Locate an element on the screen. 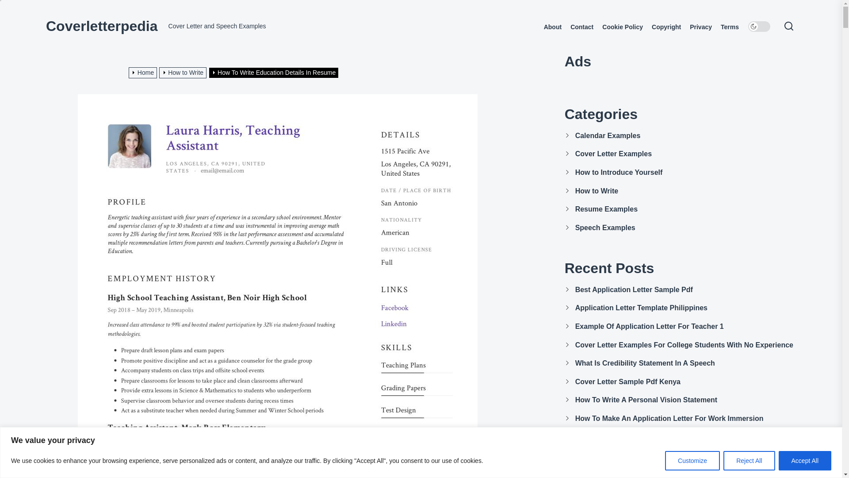  Customize is located at coordinates (692, 460).